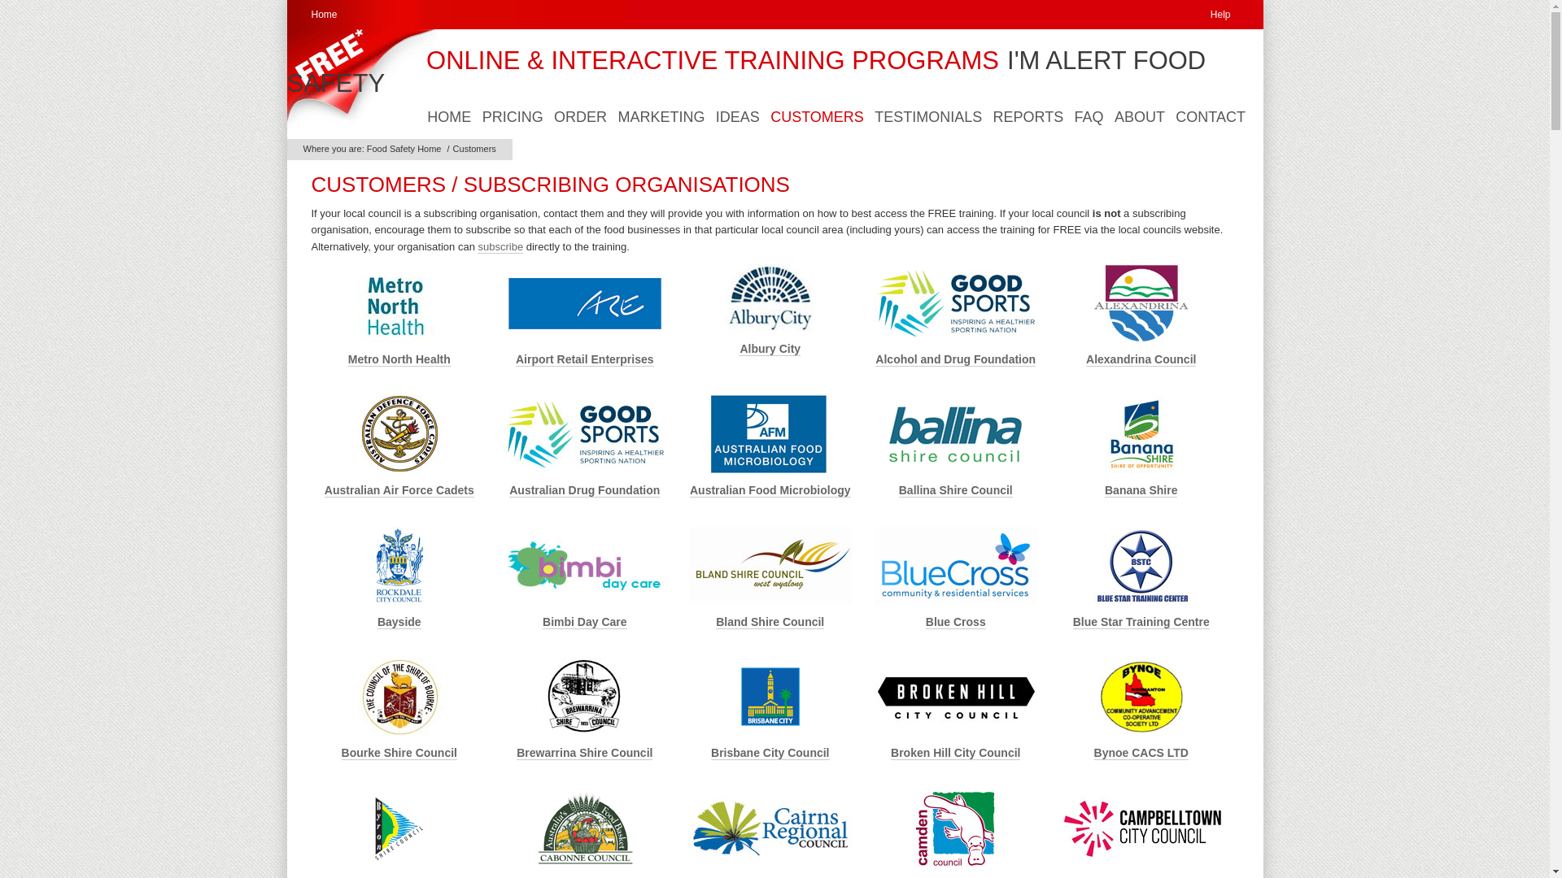 The height and width of the screenshot is (878, 1562). Describe the element at coordinates (399, 623) in the screenshot. I see `Bayside` at that location.